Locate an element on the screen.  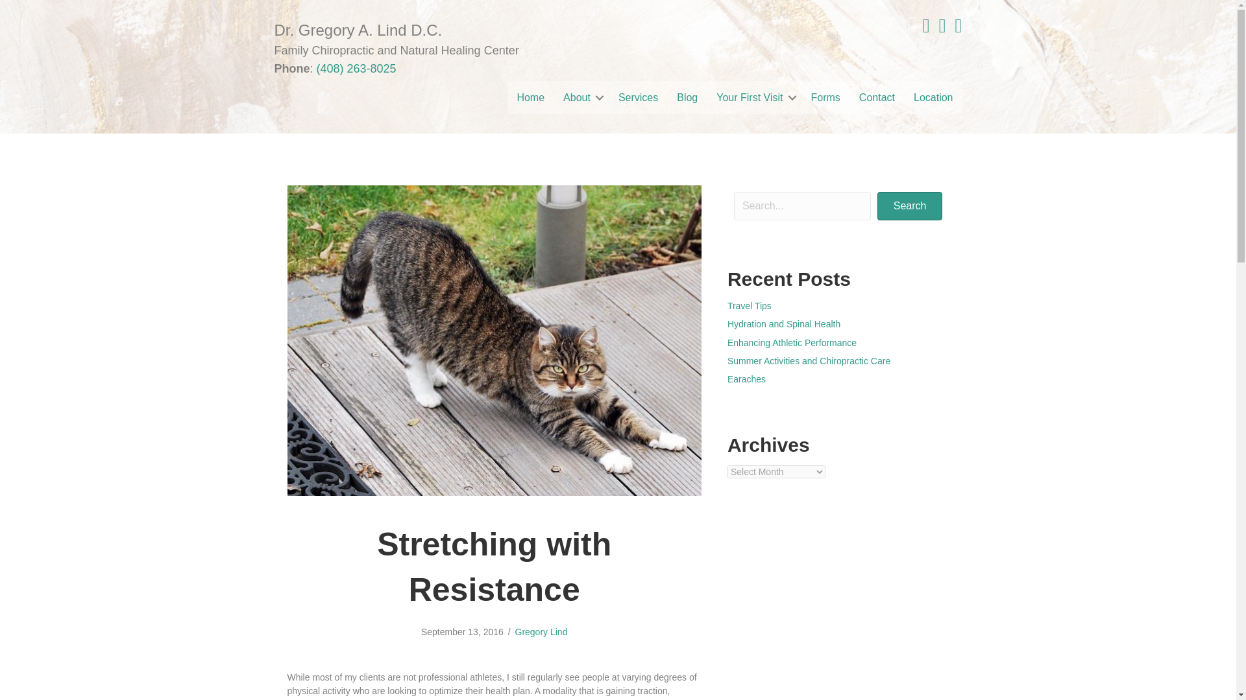
Summer Activities and Chiropractic Care is located at coordinates (809, 360).